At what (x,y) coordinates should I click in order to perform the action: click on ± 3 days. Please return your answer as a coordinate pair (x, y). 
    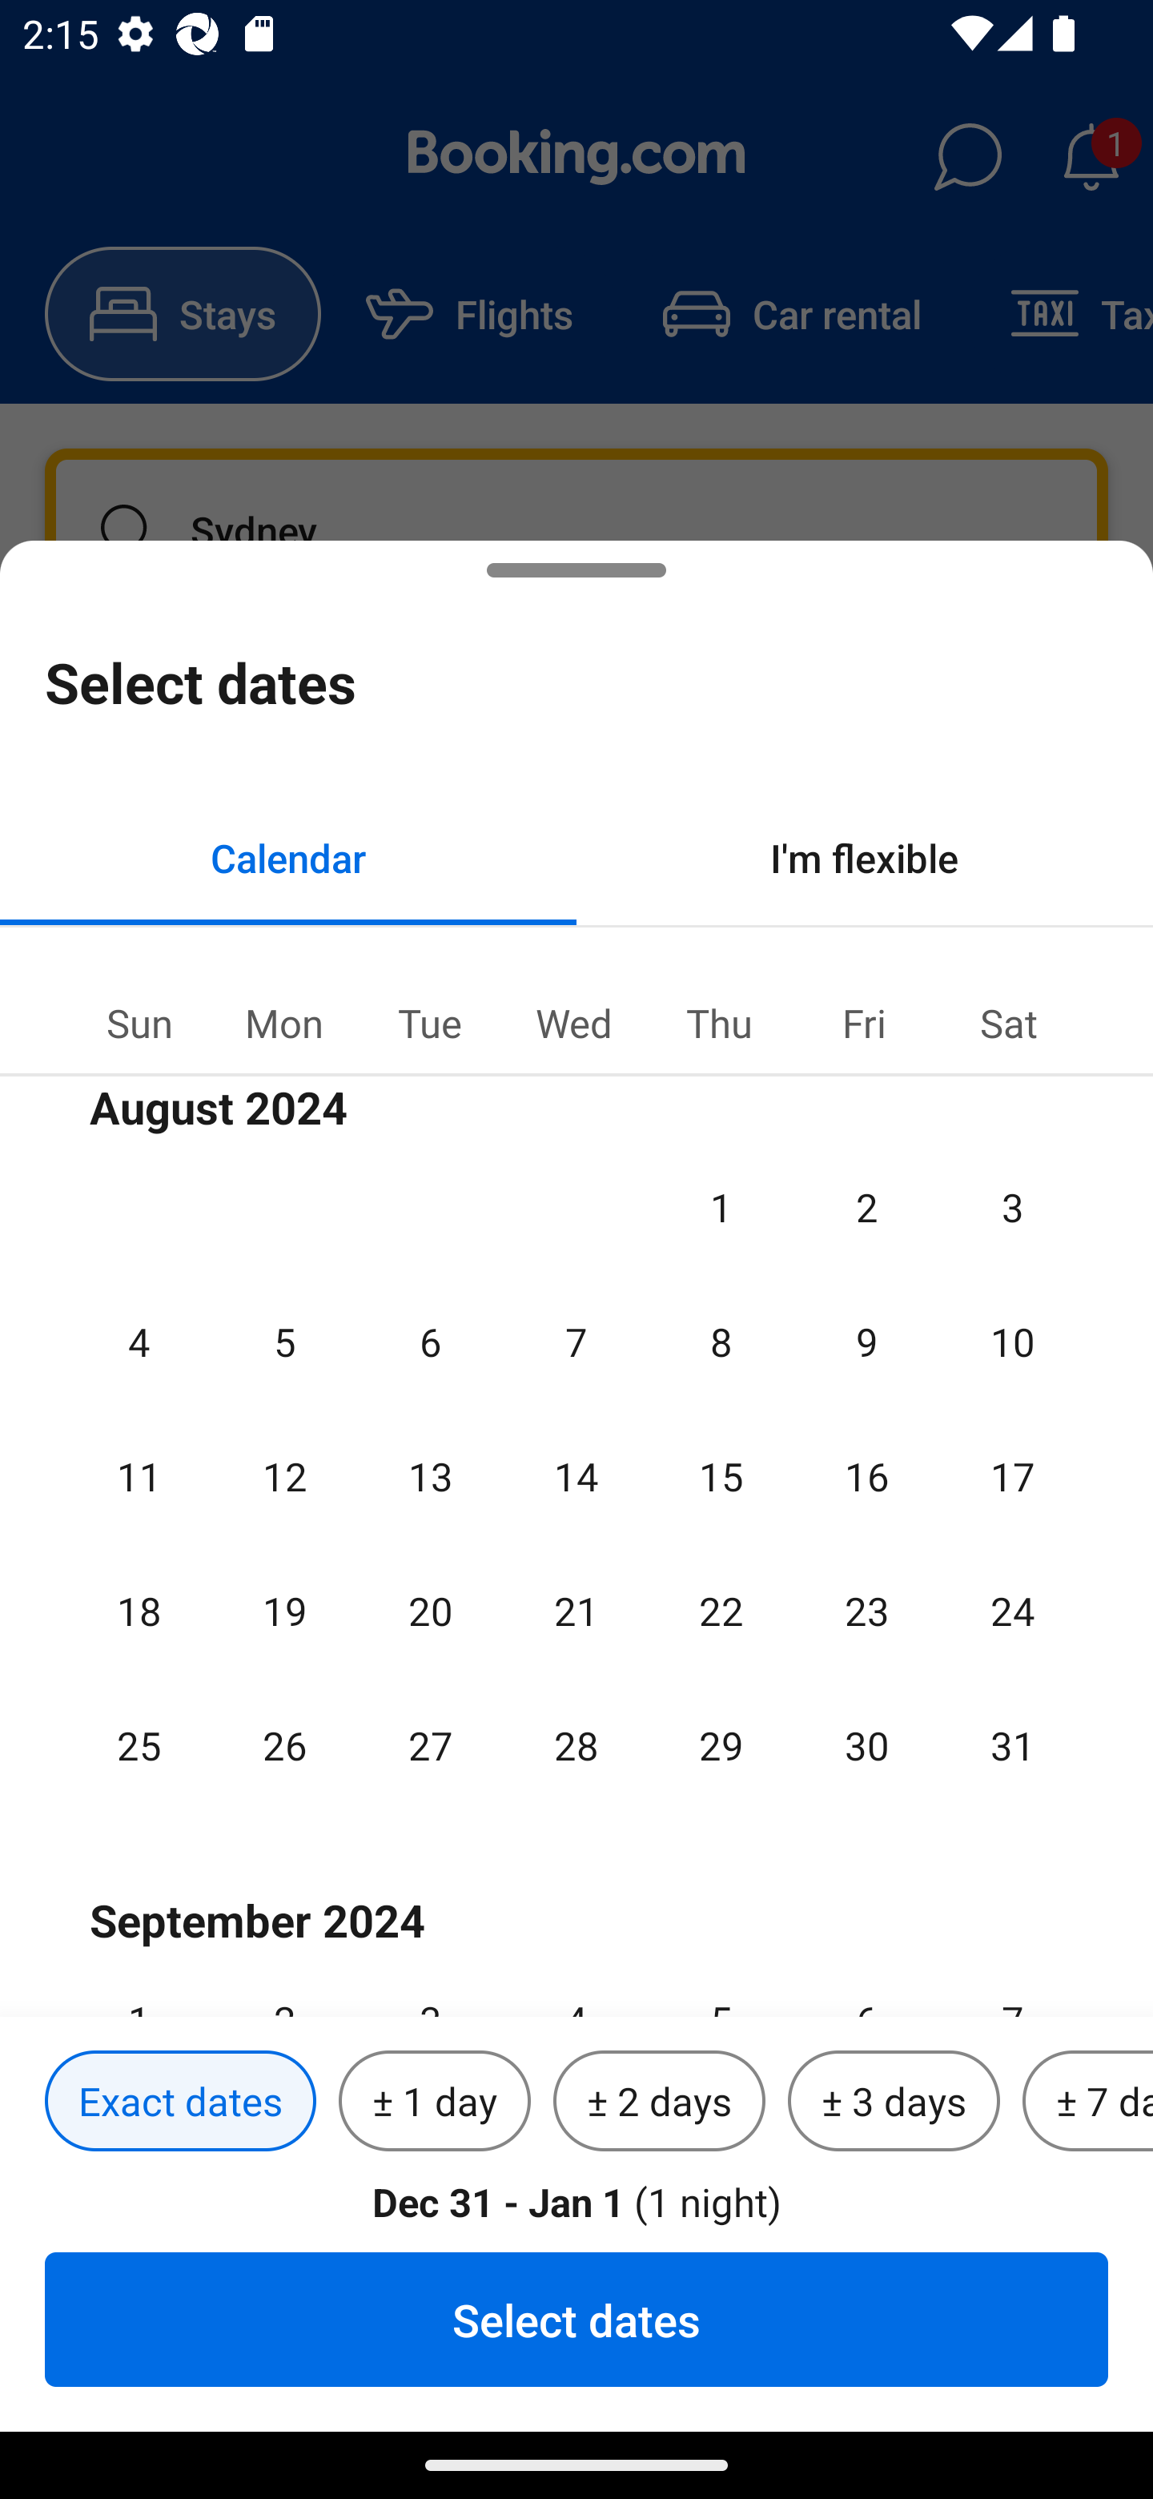
    Looking at the image, I should click on (894, 2102).